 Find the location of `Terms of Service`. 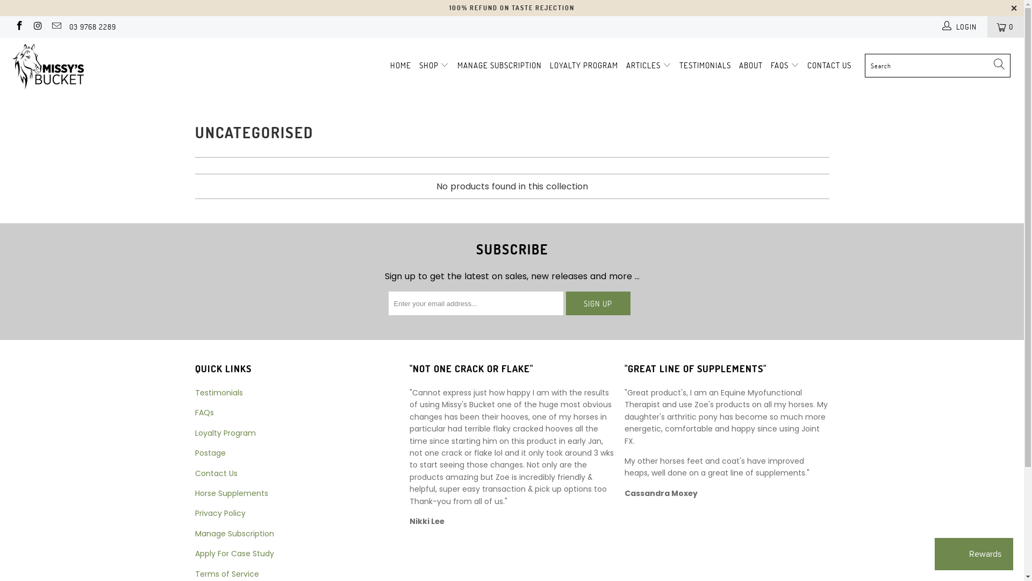

Terms of Service is located at coordinates (227, 574).